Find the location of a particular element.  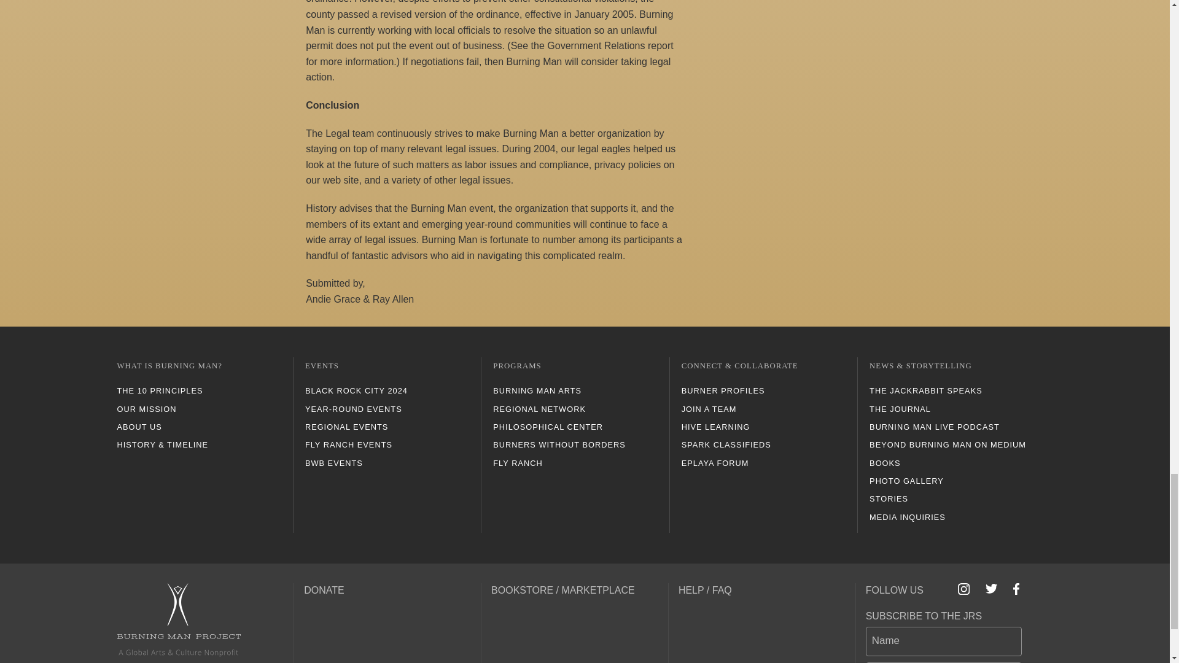

LINK TO BURNING MAN TWITTER is located at coordinates (991, 588).